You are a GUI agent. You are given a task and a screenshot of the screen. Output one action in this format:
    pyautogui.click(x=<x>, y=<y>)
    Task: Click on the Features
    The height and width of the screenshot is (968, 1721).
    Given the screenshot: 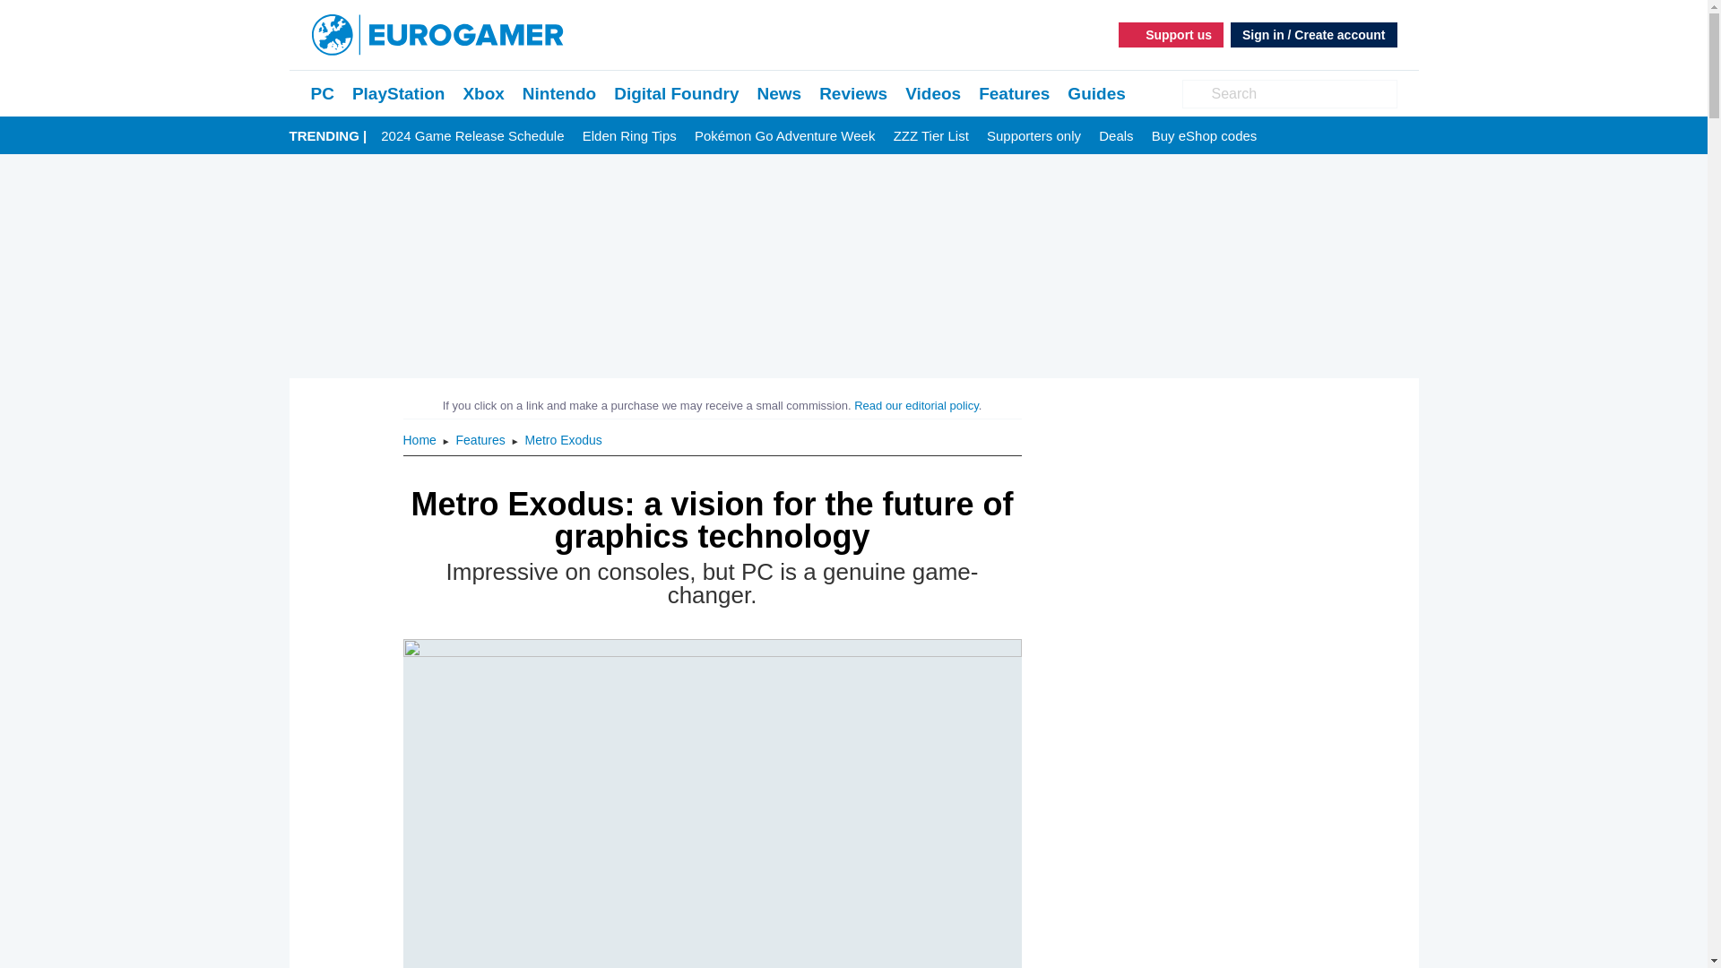 What is the action you would take?
    pyautogui.click(x=482, y=439)
    